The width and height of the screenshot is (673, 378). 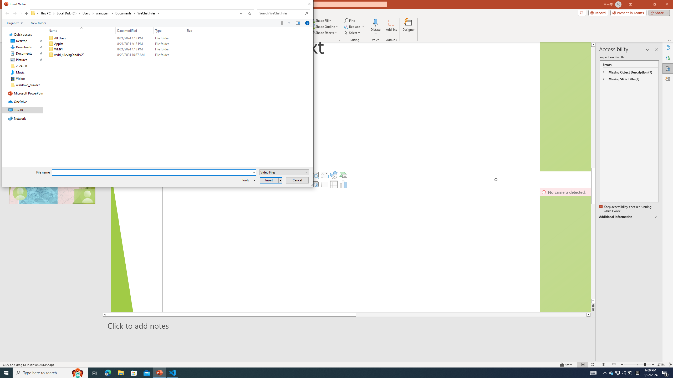 I want to click on Type, so click(x=169, y=55).